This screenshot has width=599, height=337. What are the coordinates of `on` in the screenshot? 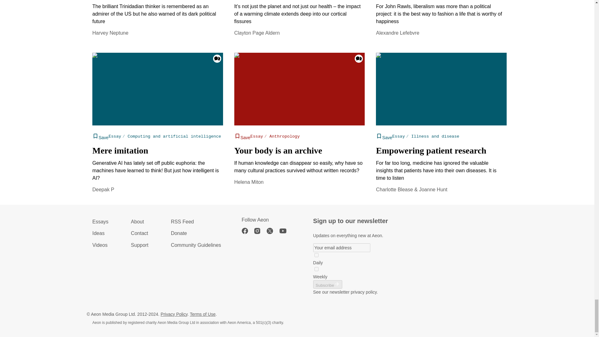 It's located at (316, 255).